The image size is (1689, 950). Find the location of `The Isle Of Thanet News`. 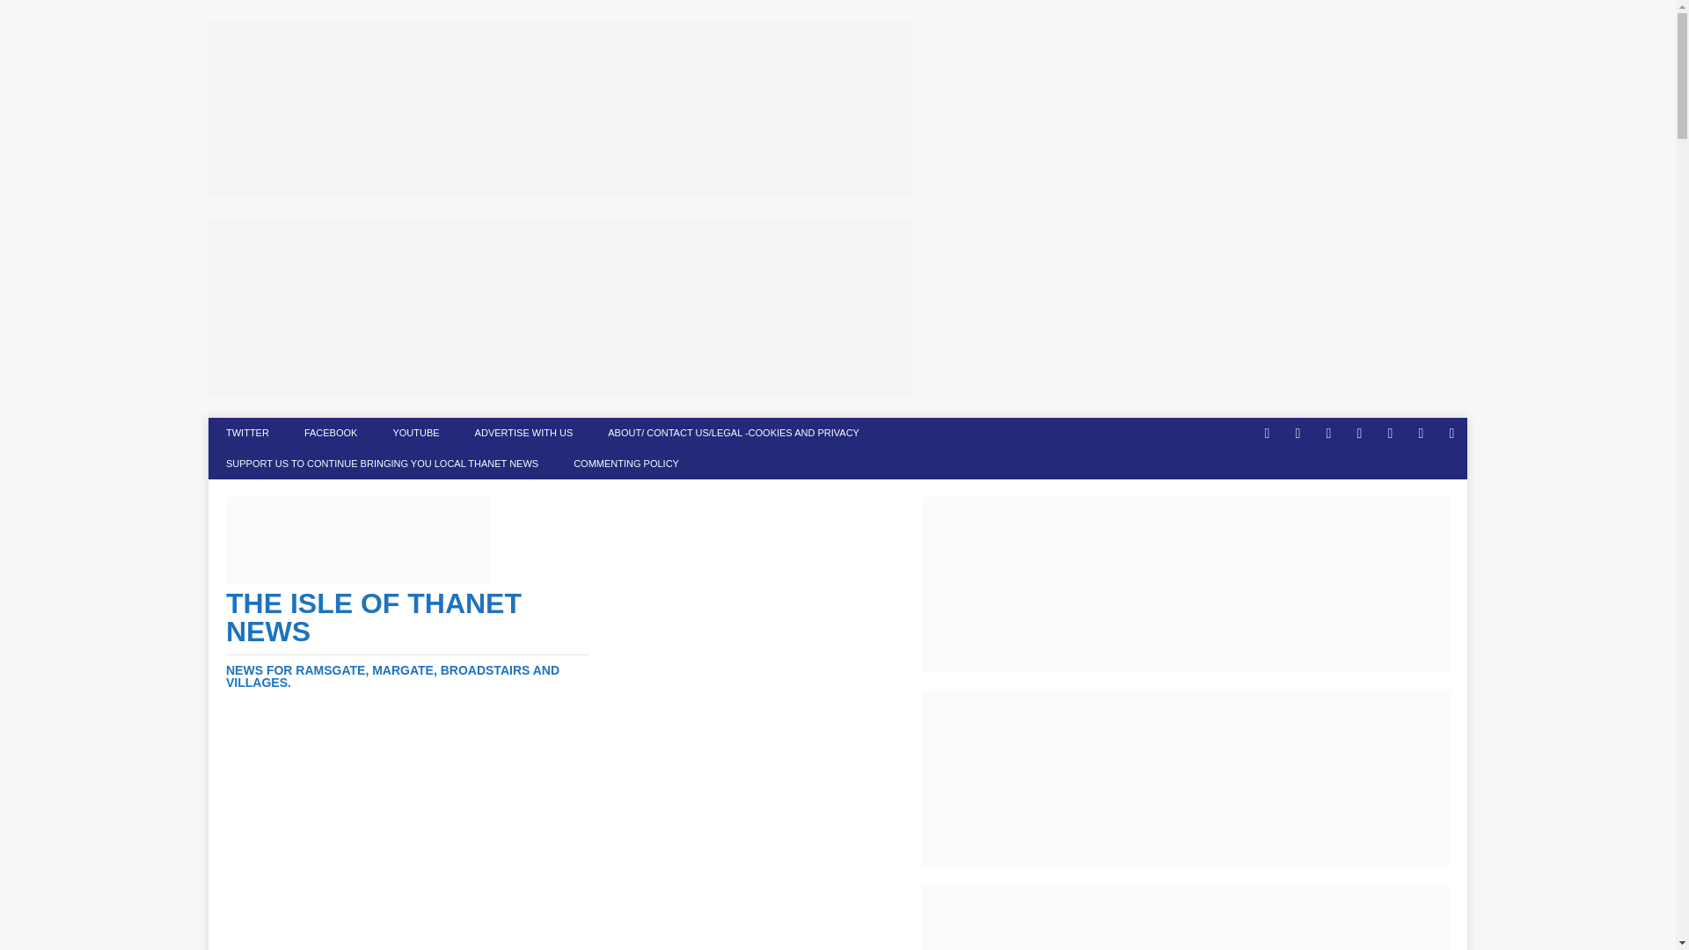

The Isle Of Thanet News is located at coordinates (408, 639).